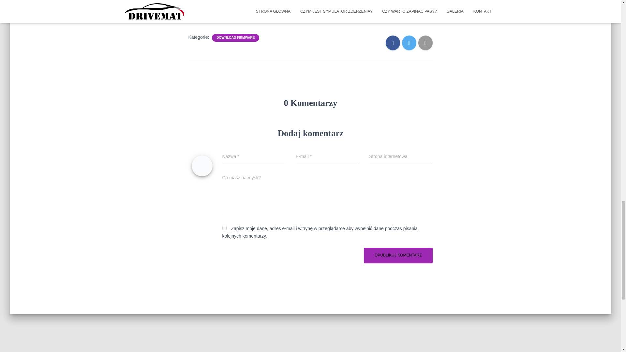 The width and height of the screenshot is (626, 352). I want to click on yes, so click(224, 228).